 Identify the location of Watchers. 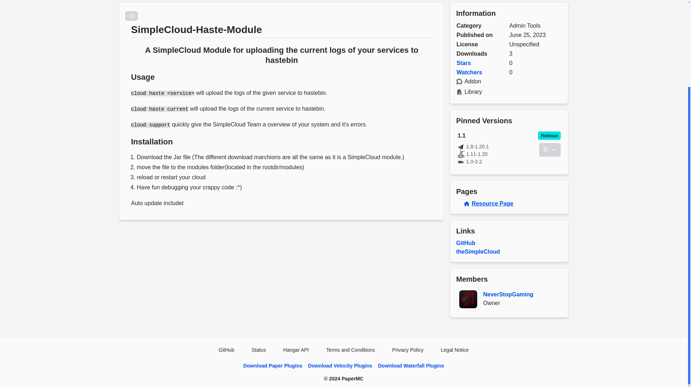
(469, 72).